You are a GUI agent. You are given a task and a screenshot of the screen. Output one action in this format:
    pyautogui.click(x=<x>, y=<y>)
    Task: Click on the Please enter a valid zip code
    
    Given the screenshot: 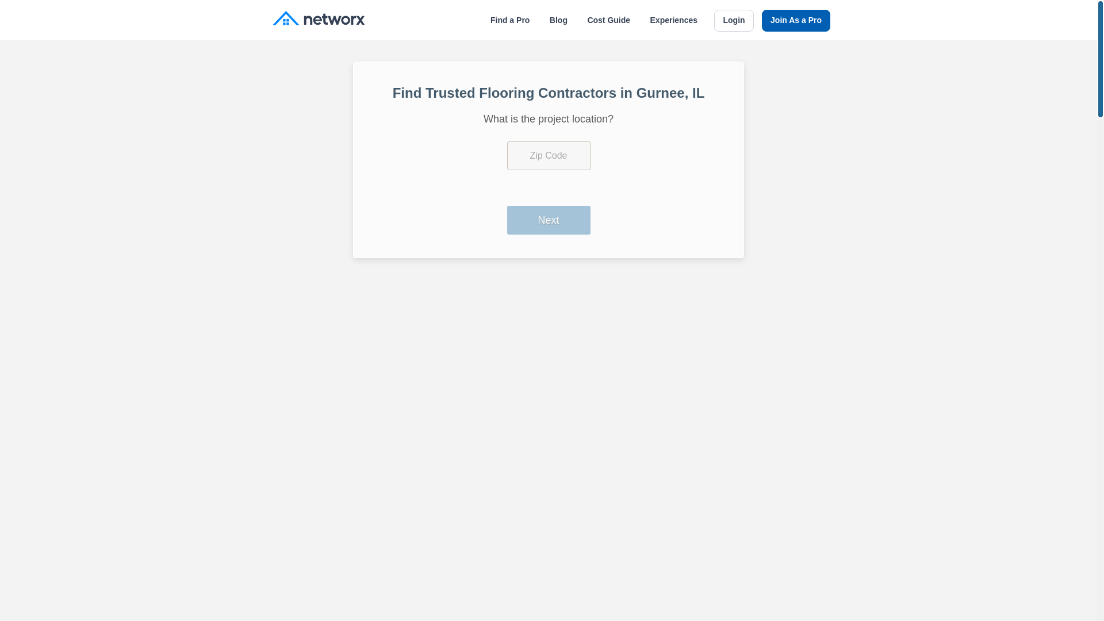 What is the action you would take?
    pyautogui.click(x=549, y=155)
    